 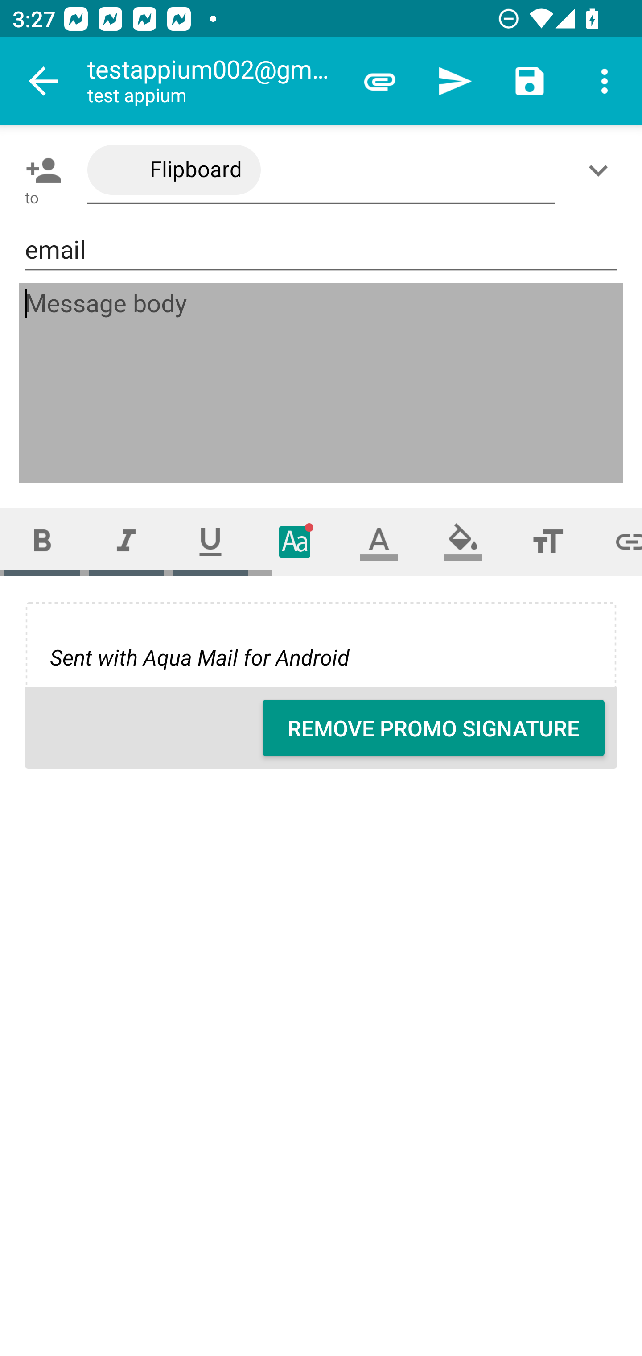 What do you see at coordinates (380, 81) in the screenshot?
I see `Attach` at bounding box center [380, 81].